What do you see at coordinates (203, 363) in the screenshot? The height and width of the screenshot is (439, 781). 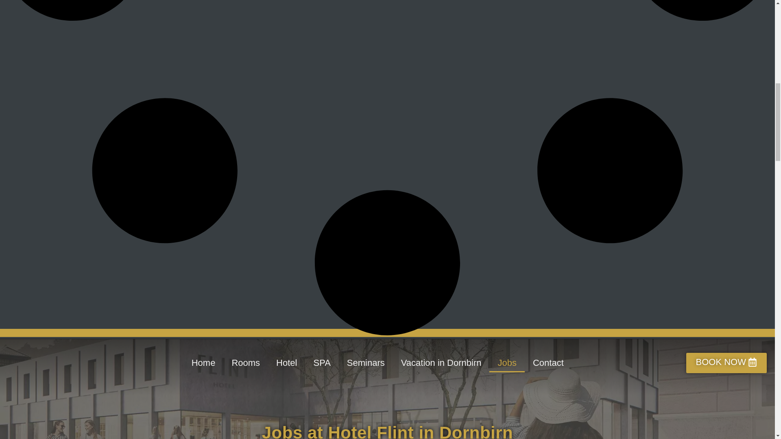 I see `Home` at bounding box center [203, 363].